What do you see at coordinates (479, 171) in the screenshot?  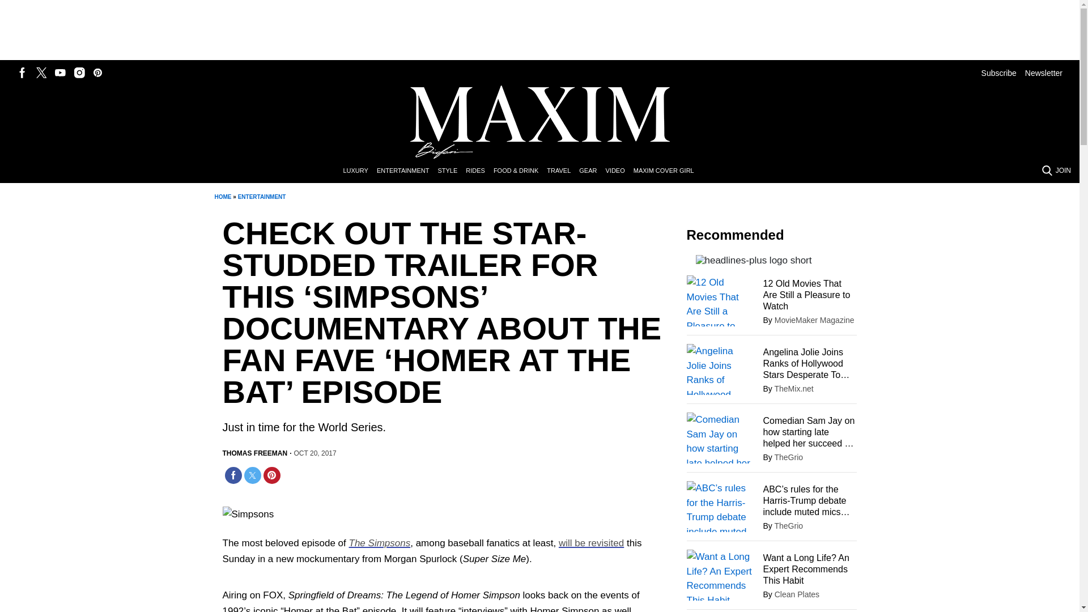 I see `RIDES` at bounding box center [479, 171].